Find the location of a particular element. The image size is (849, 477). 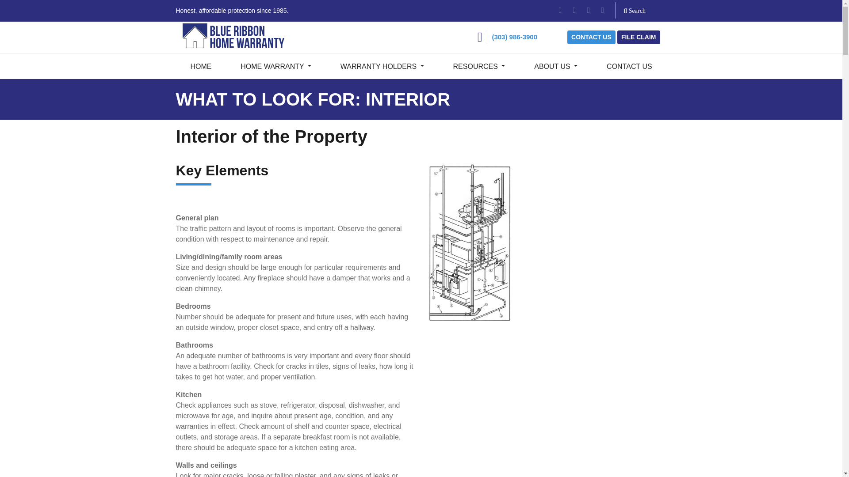

Warranty Holders is located at coordinates (382, 65).